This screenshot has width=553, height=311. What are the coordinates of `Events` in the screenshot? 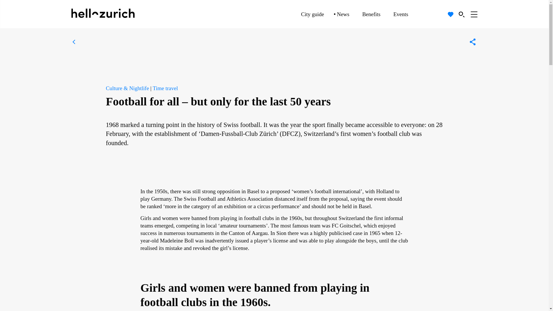 It's located at (401, 14).